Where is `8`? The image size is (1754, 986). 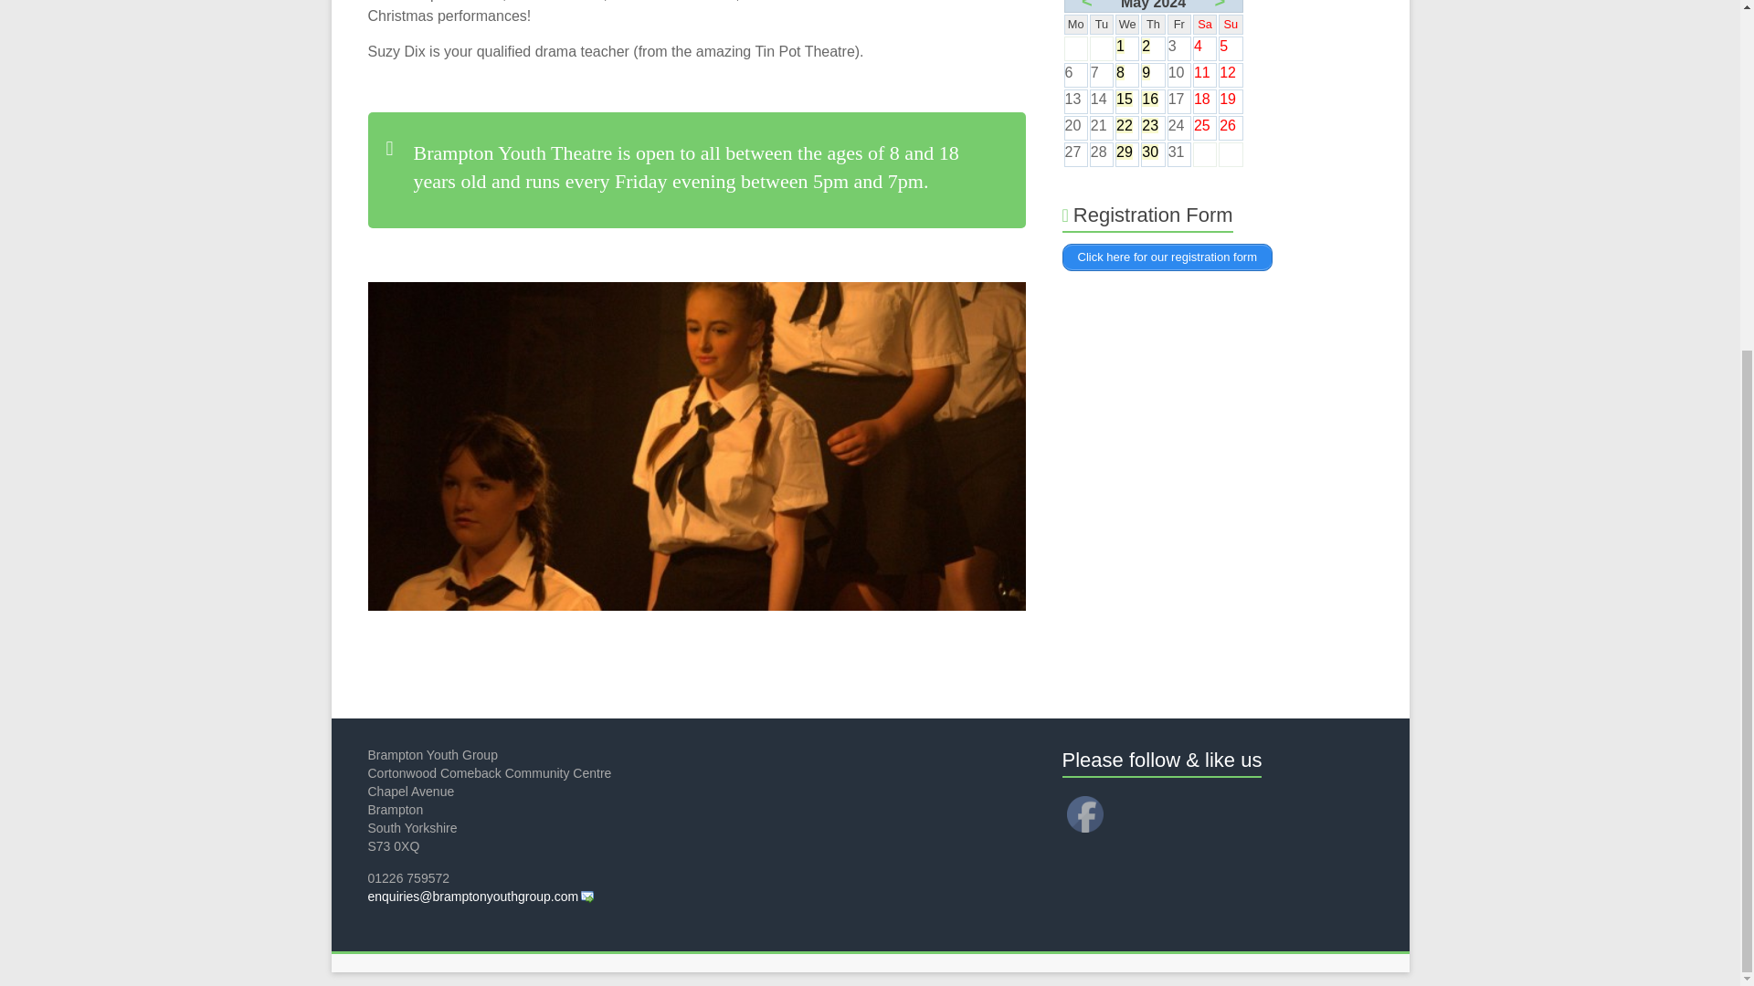
8 is located at coordinates (1120, 72).